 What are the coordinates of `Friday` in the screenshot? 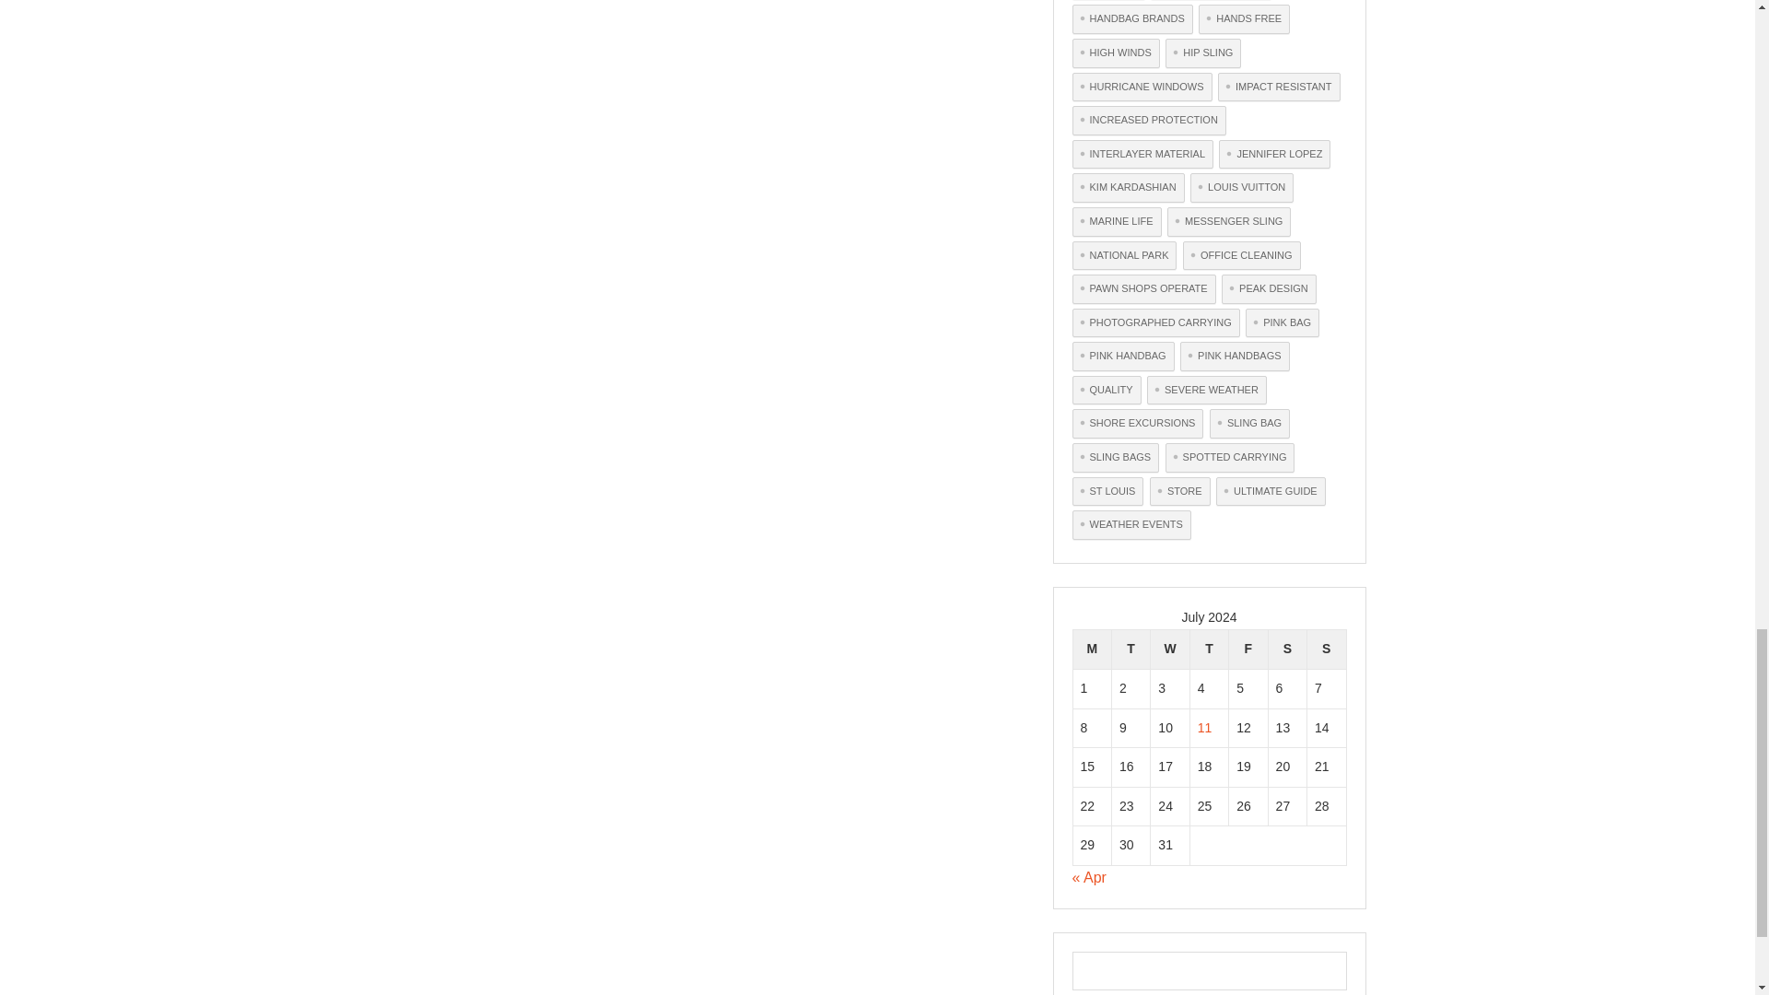 It's located at (1248, 649).